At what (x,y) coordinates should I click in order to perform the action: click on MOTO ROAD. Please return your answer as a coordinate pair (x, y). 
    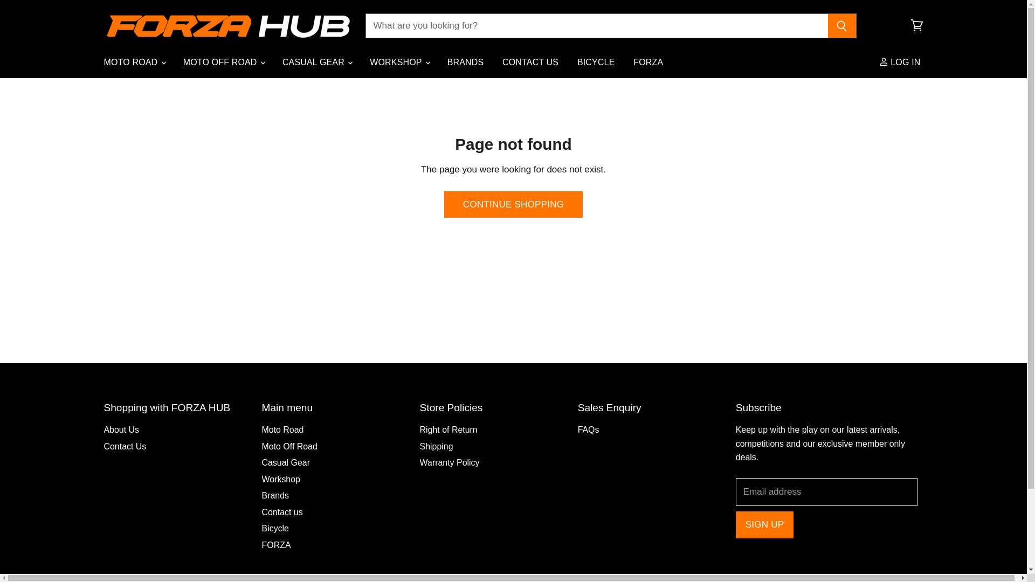
    Looking at the image, I should click on (134, 62).